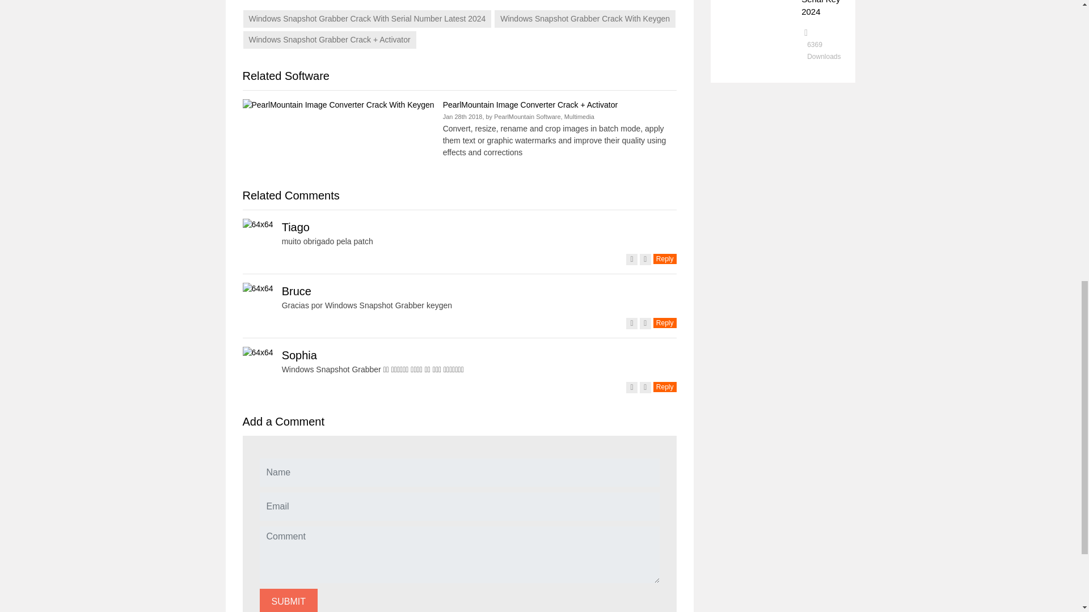 The width and height of the screenshot is (1089, 612). Describe the element at coordinates (665, 259) in the screenshot. I see `Reply` at that location.